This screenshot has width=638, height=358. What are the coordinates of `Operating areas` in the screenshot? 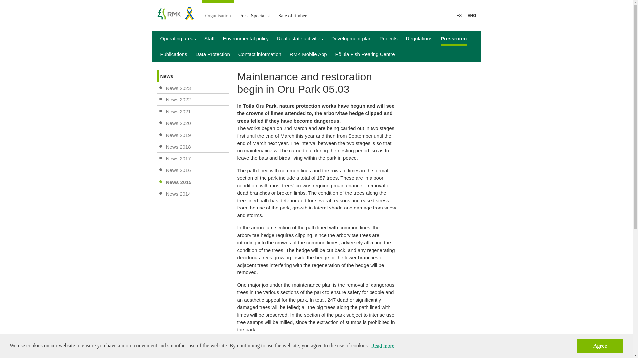 It's located at (178, 38).